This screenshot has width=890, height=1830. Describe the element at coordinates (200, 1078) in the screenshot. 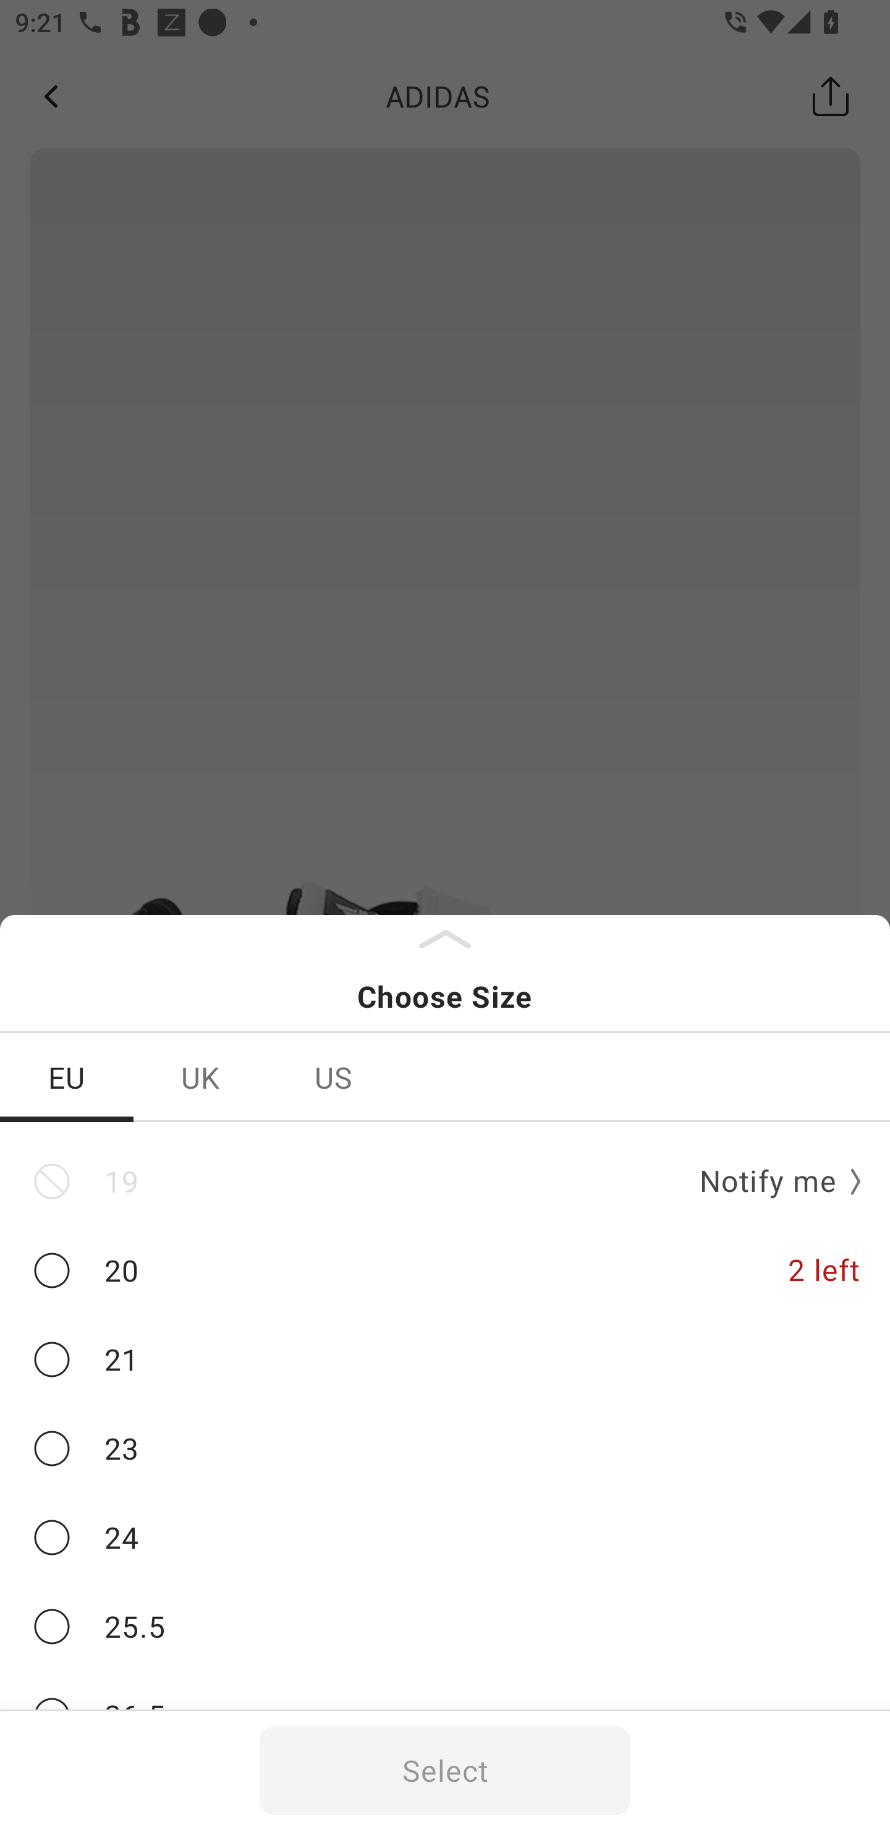

I see `UK` at that location.